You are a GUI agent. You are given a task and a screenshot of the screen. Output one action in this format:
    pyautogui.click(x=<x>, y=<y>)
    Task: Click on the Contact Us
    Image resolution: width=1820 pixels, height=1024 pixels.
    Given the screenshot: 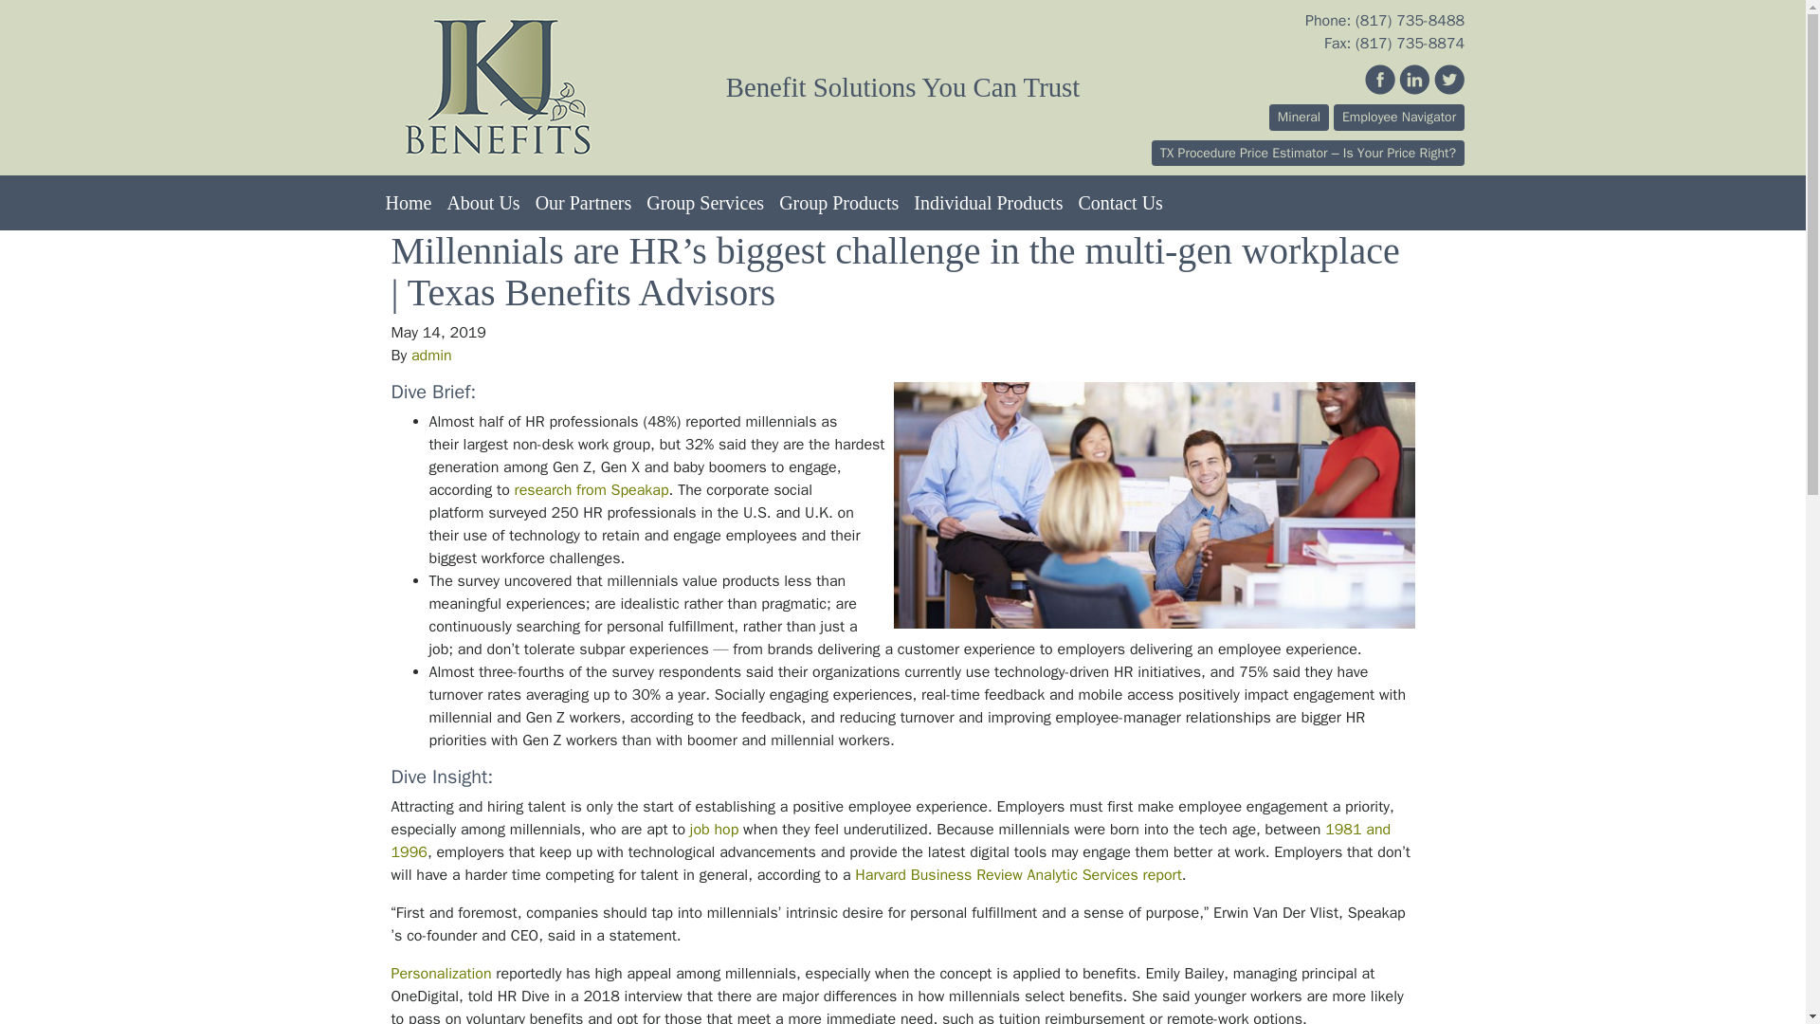 What is the action you would take?
    pyautogui.click(x=1119, y=203)
    